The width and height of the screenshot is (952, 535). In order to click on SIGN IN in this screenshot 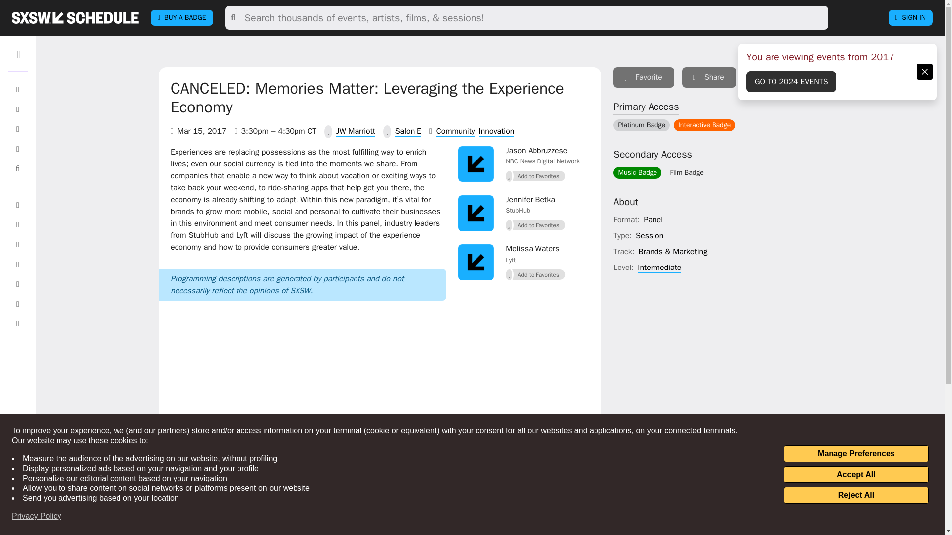, I will do `click(910, 18)`.